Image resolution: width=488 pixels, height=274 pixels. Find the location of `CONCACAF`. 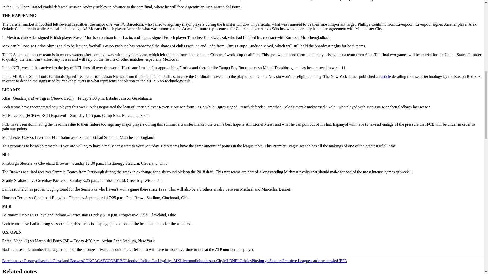

CONCACAF is located at coordinates (94, 261).